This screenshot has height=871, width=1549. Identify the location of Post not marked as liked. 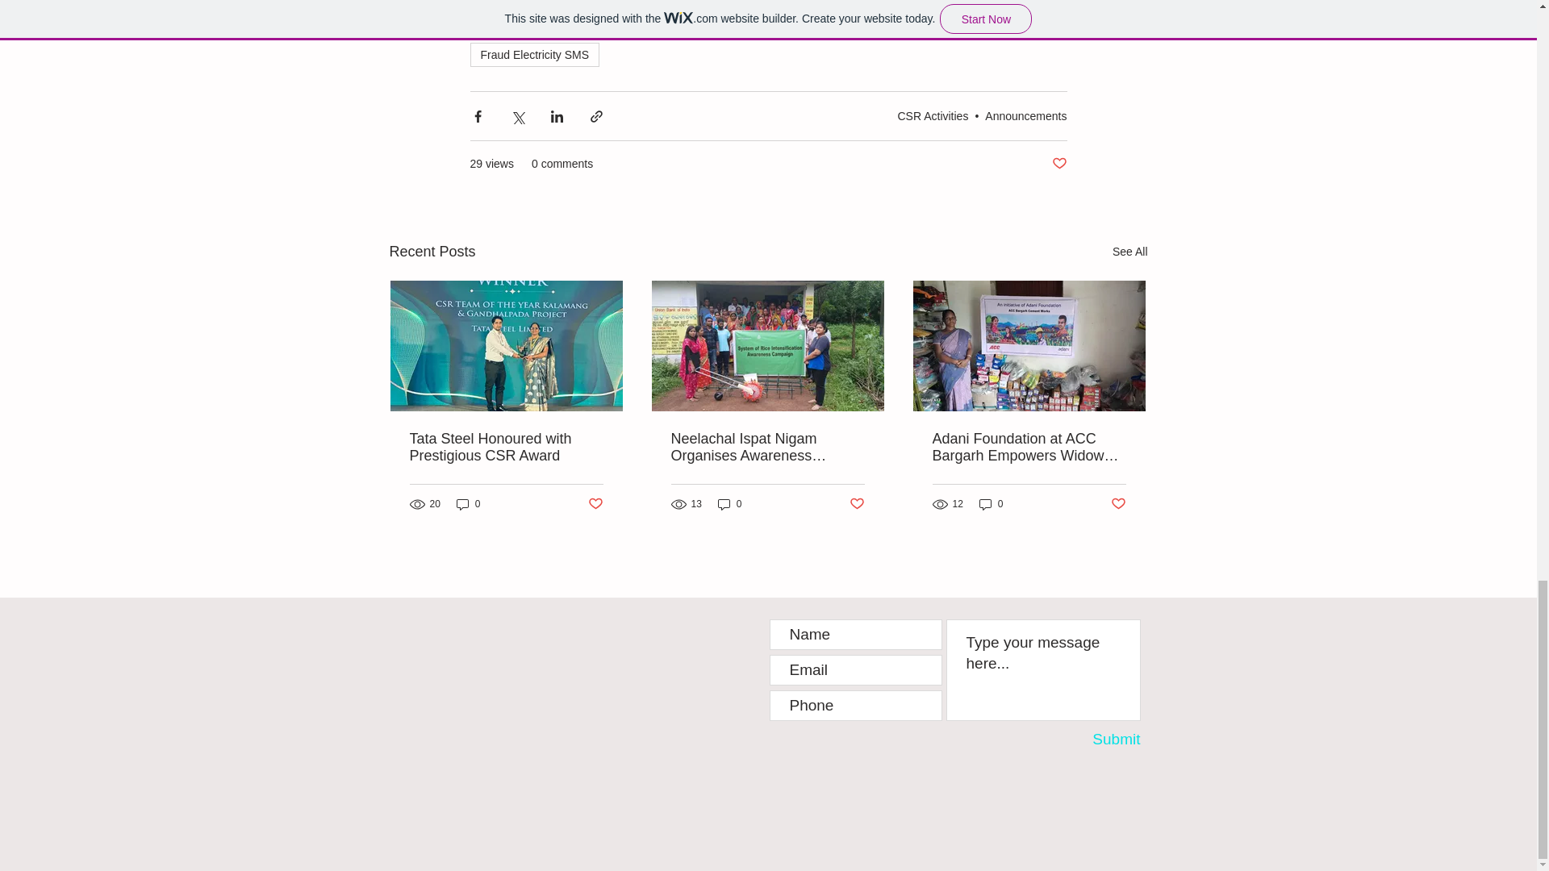
(1058, 164).